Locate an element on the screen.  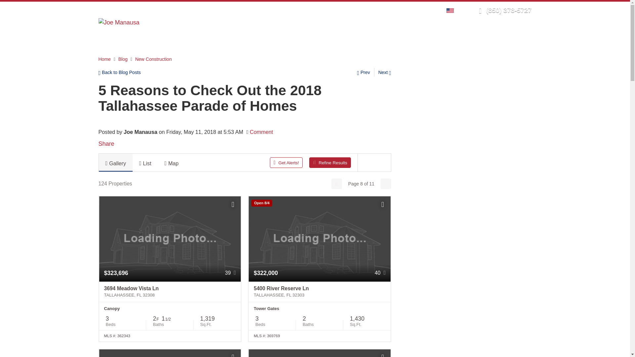
Home Page is located at coordinates (119, 22).